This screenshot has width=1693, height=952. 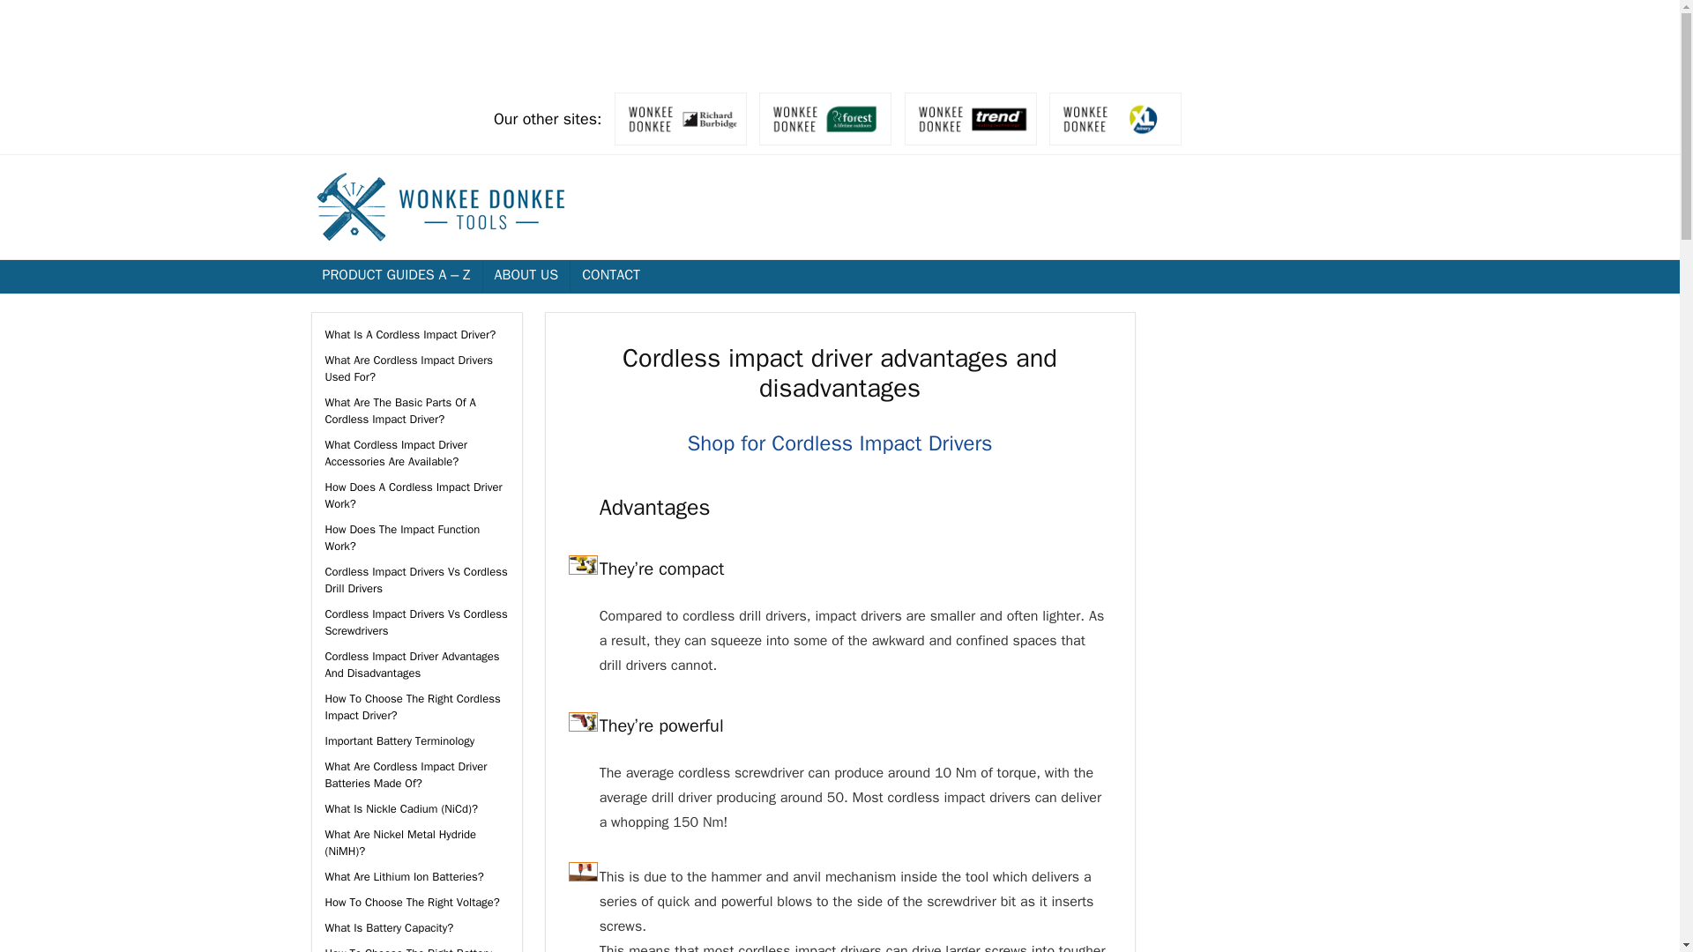 I want to click on Cordless screwdriver and cordless impact driver, so click(x=583, y=721).